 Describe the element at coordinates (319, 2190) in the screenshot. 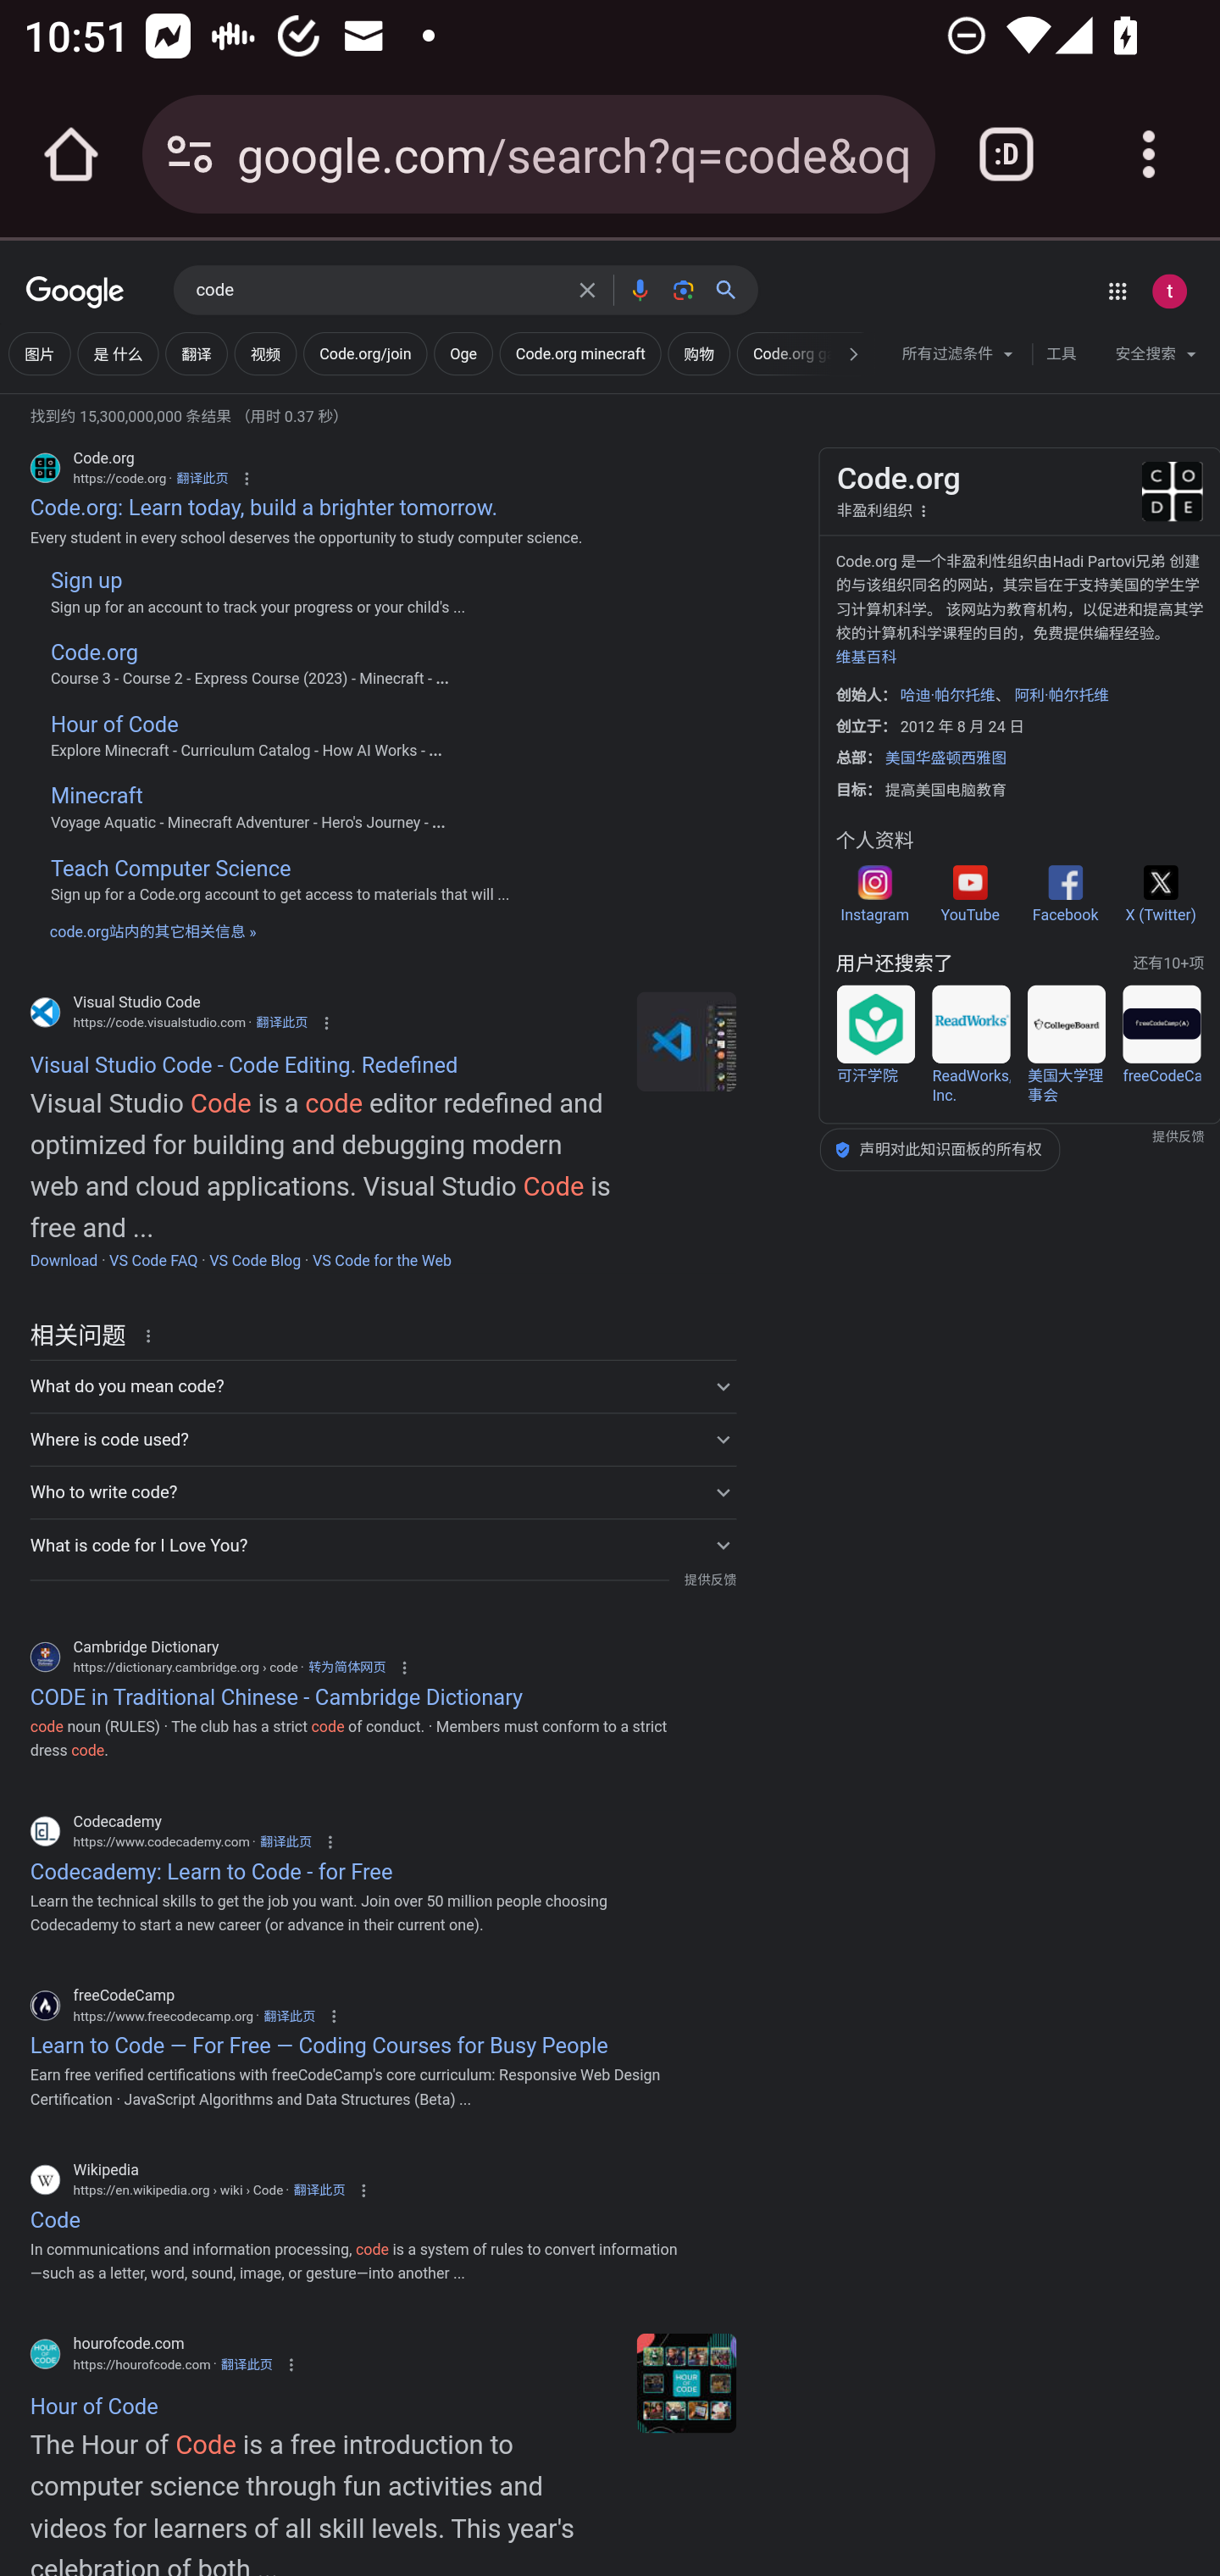

I see `翻译此页` at that location.